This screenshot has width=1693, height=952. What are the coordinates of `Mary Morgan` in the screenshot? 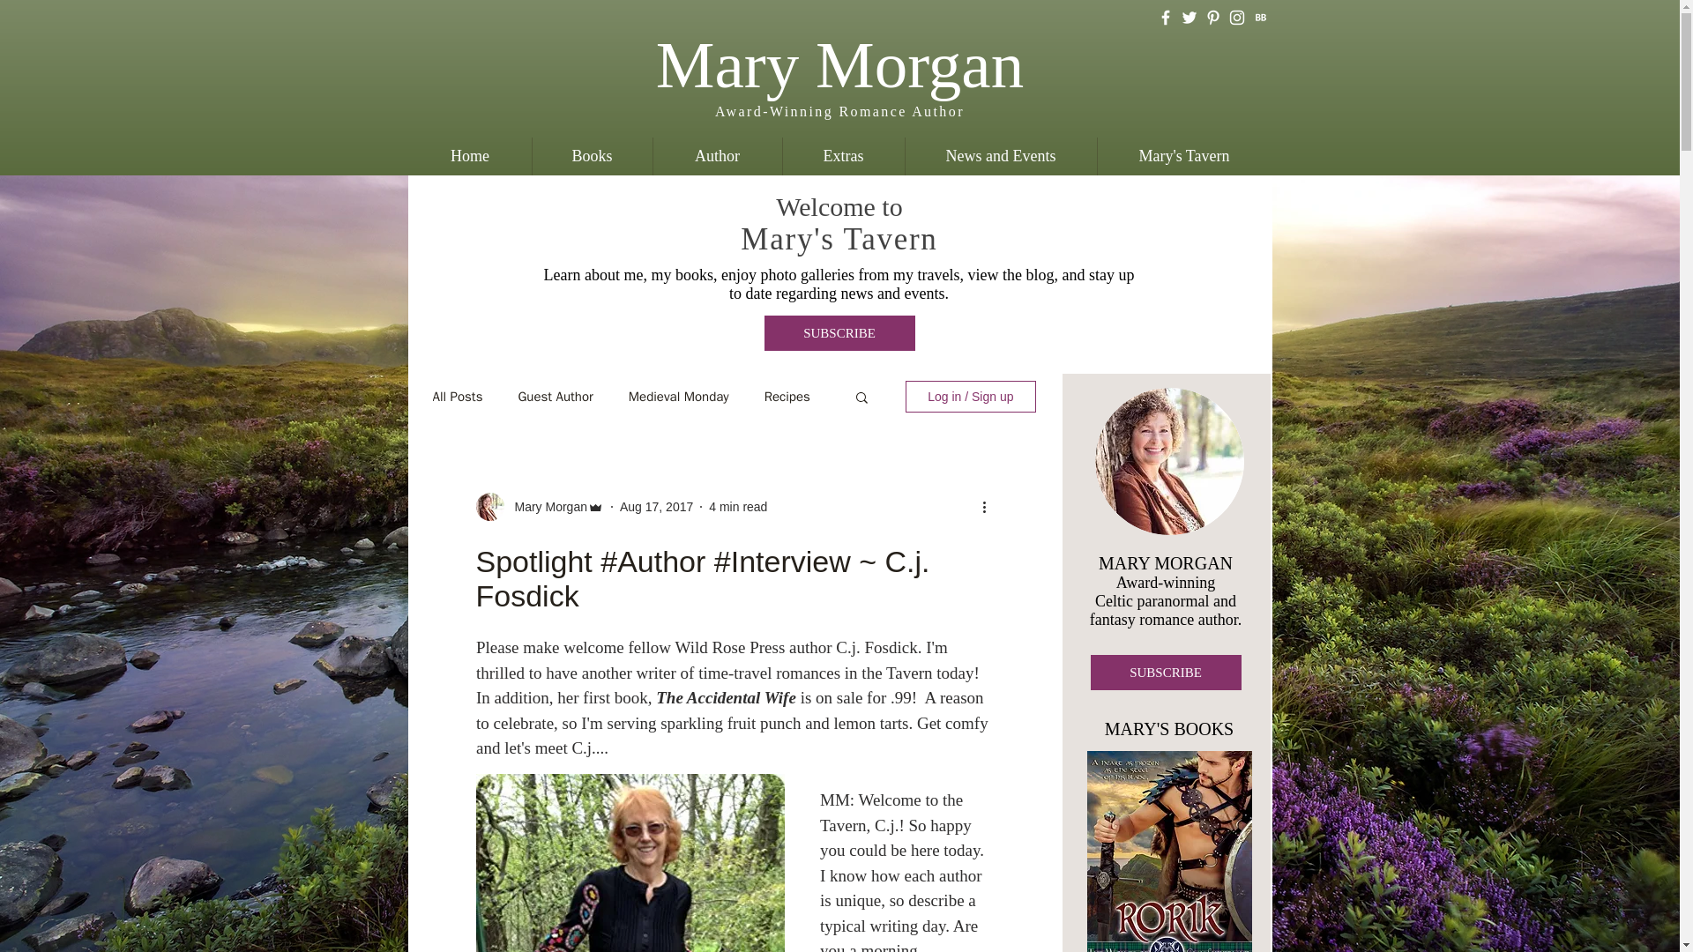 It's located at (546, 506).